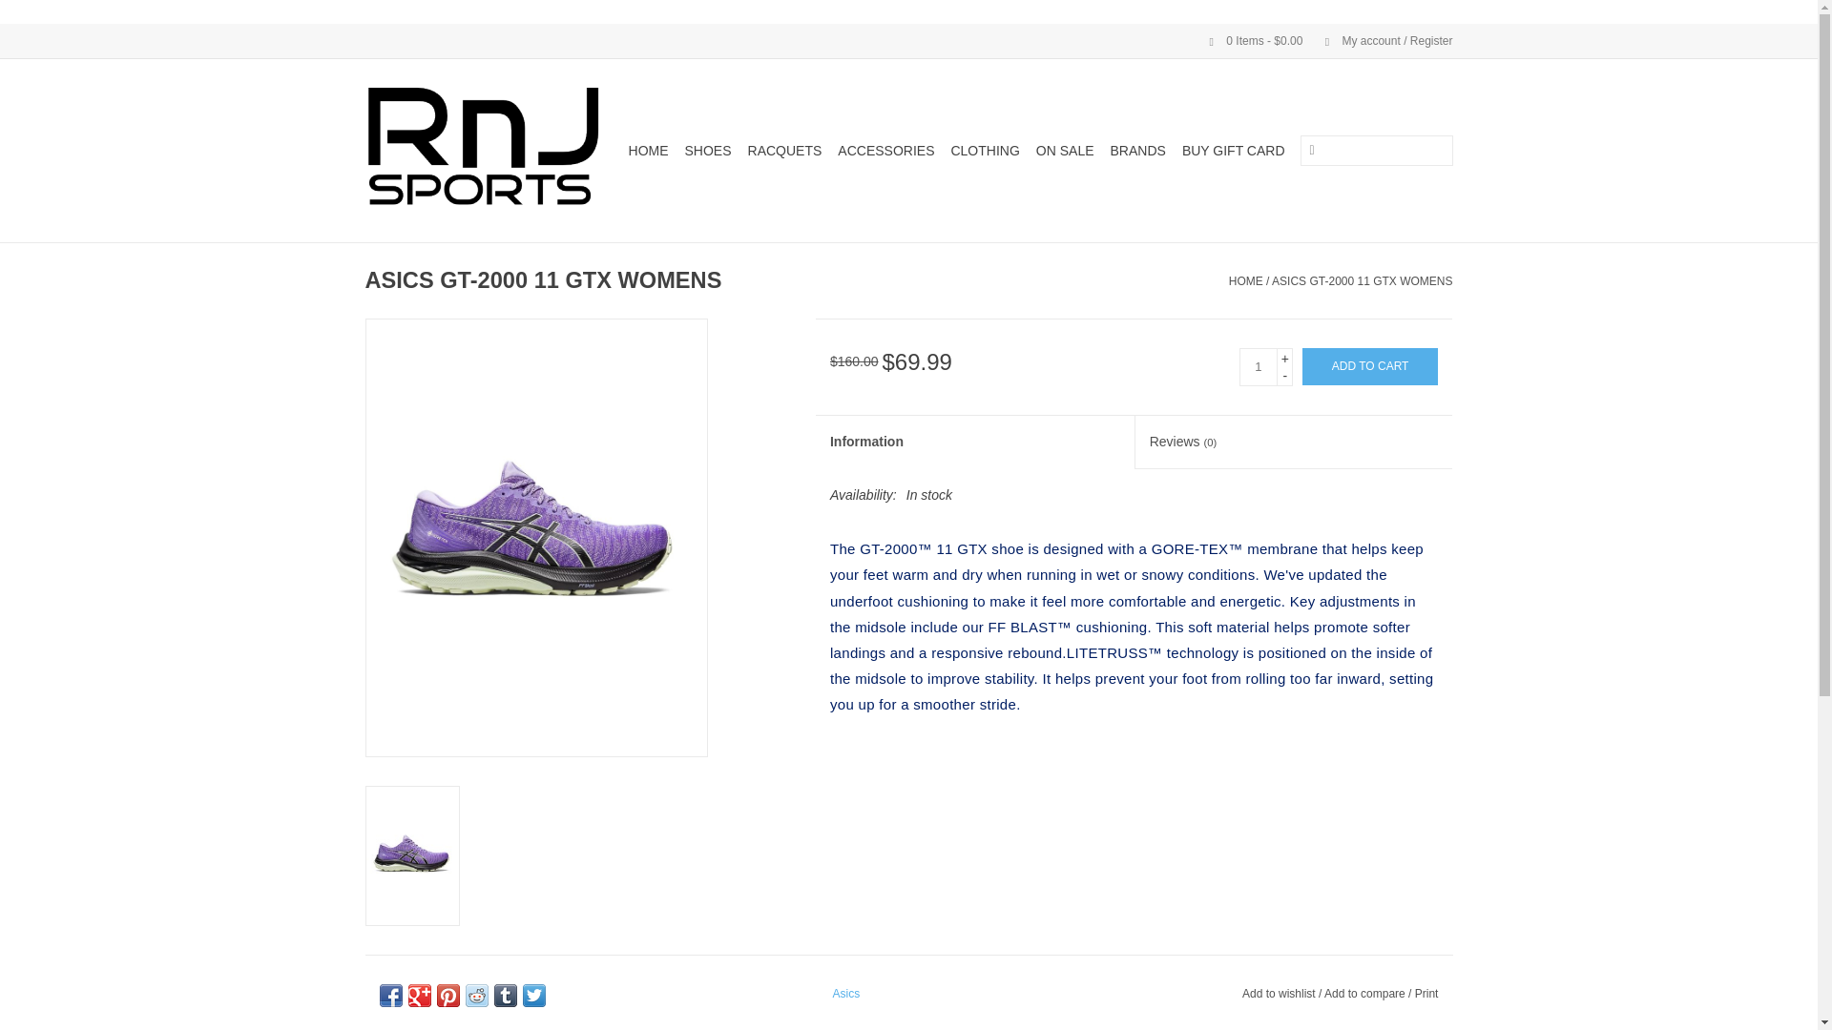 The image size is (1832, 1030). Describe the element at coordinates (648, 150) in the screenshot. I see `HOME` at that location.